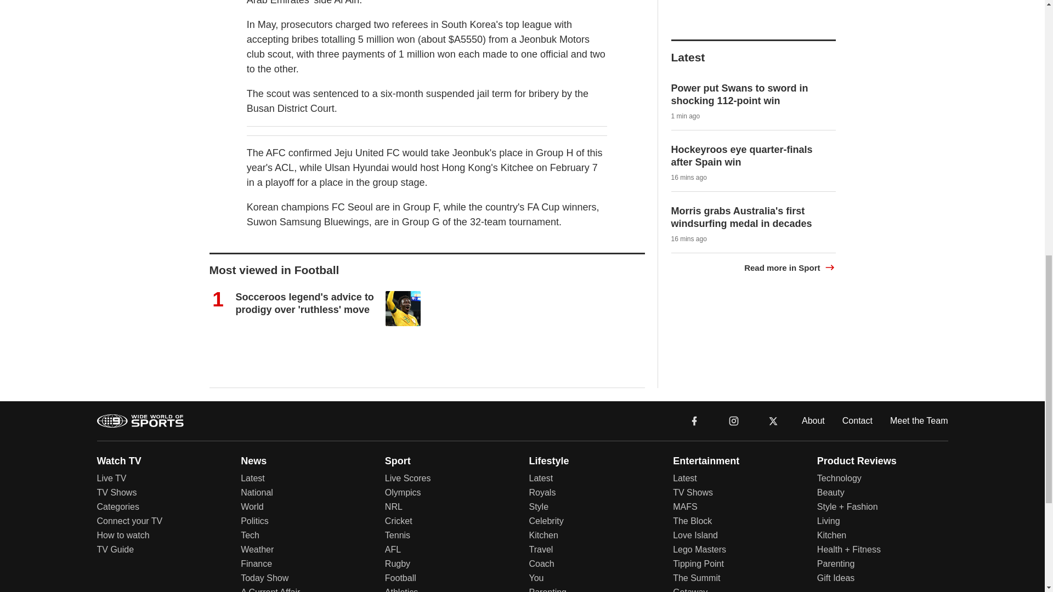 The image size is (1053, 592). What do you see at coordinates (111, 478) in the screenshot?
I see `Live TV` at bounding box center [111, 478].